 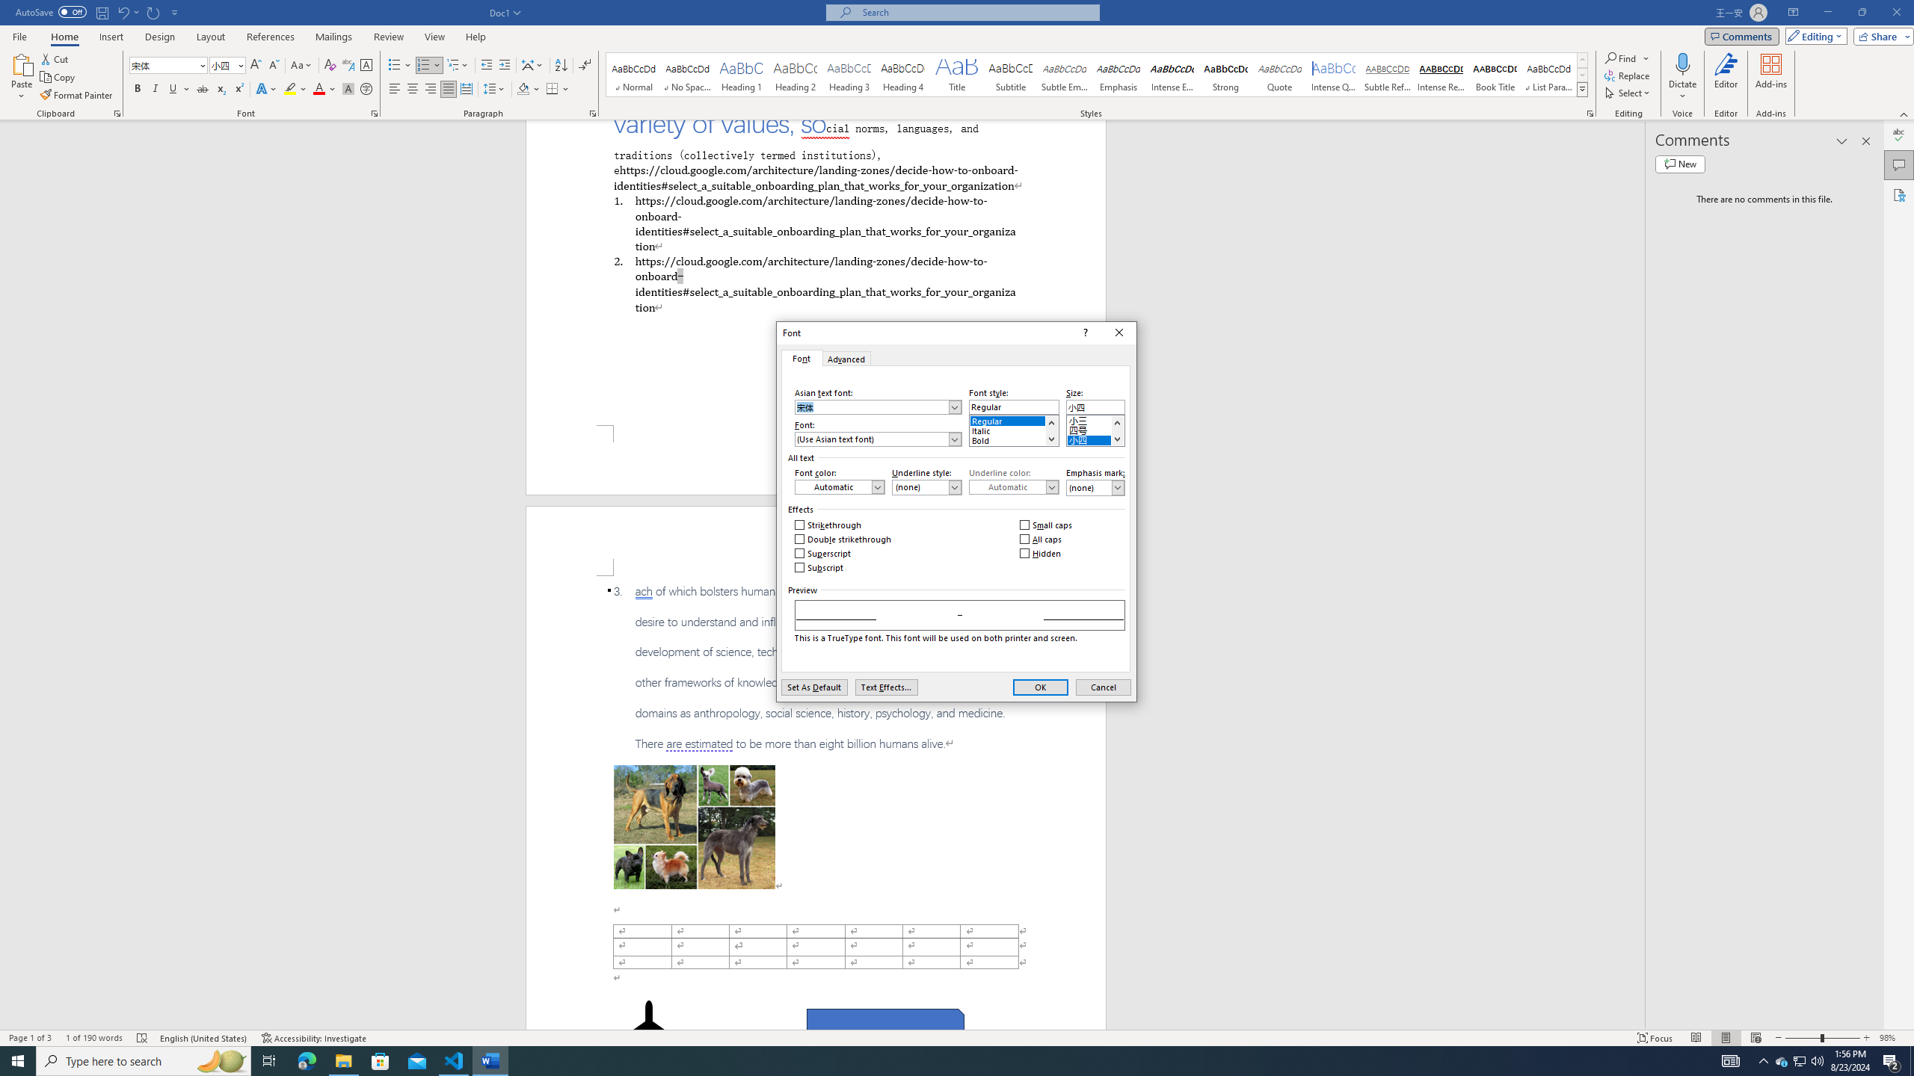 I want to click on Editor, so click(x=1726, y=77).